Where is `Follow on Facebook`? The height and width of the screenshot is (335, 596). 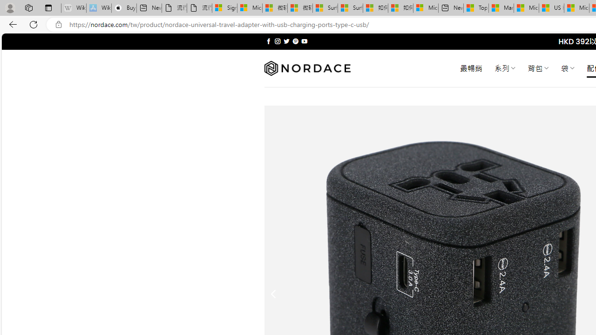
Follow on Facebook is located at coordinates (268, 41).